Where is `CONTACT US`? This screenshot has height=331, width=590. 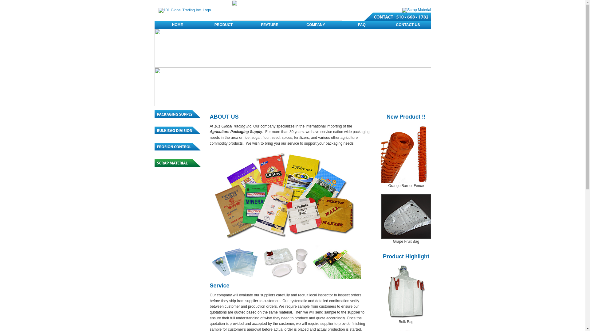
CONTACT US is located at coordinates (408, 25).